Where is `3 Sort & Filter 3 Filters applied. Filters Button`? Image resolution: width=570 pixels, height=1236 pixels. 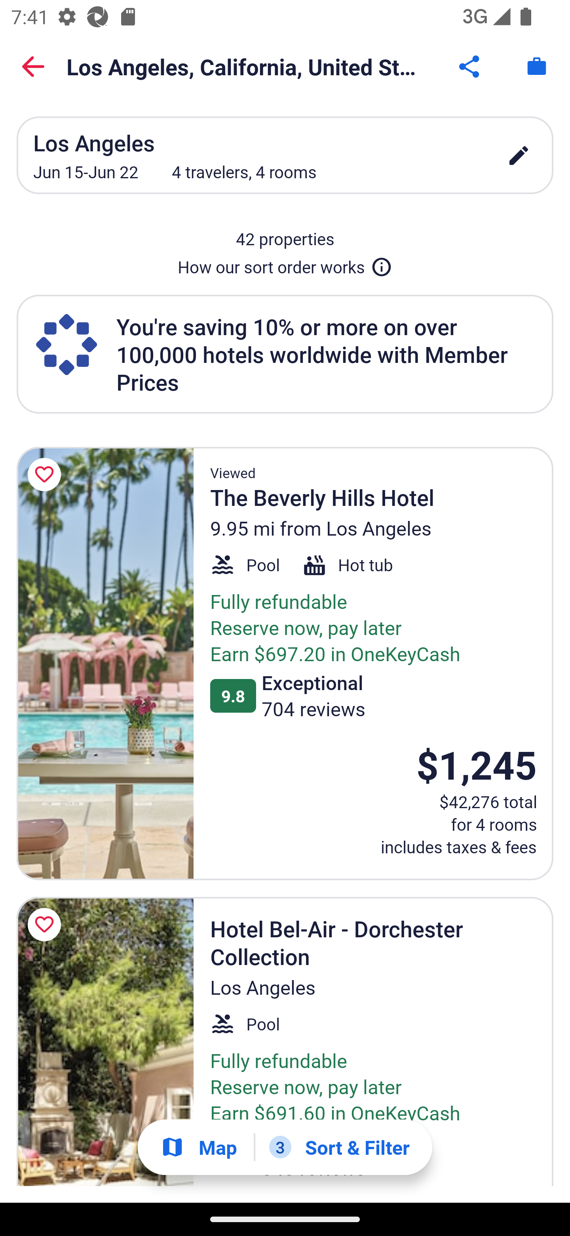 3 Sort & Filter 3 Filters applied. Filters Button is located at coordinates (339, 1147).